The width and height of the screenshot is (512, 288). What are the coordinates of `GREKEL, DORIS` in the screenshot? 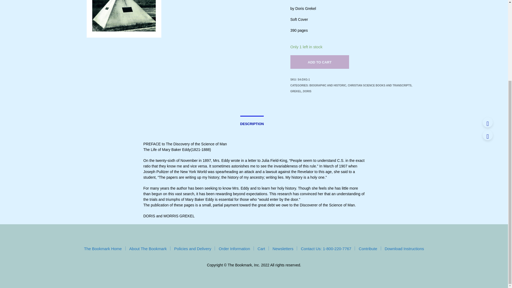 It's located at (301, 91).